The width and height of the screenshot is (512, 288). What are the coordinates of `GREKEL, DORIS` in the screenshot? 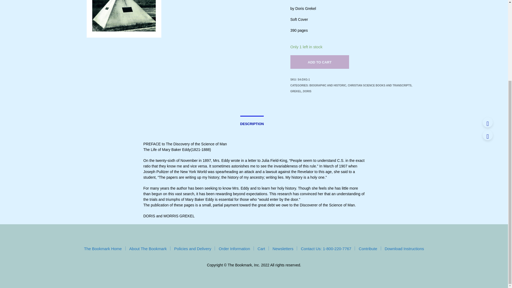 It's located at (301, 91).